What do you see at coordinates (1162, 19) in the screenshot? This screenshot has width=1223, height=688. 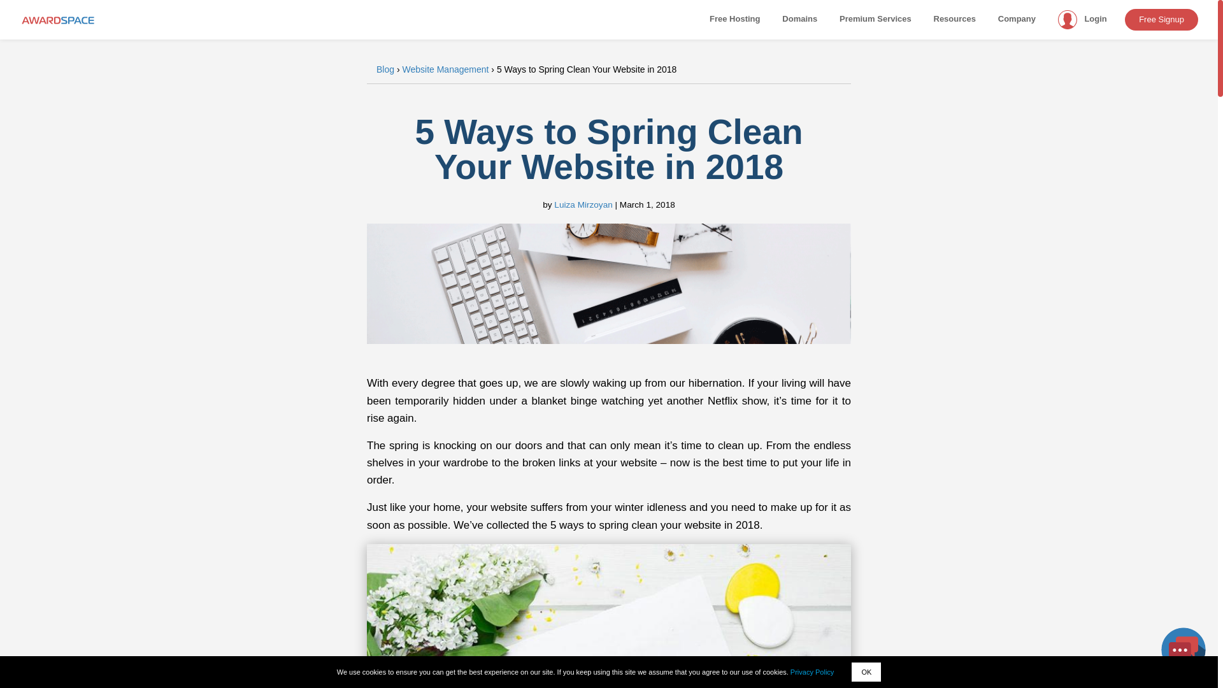 I see `Free Signup` at bounding box center [1162, 19].